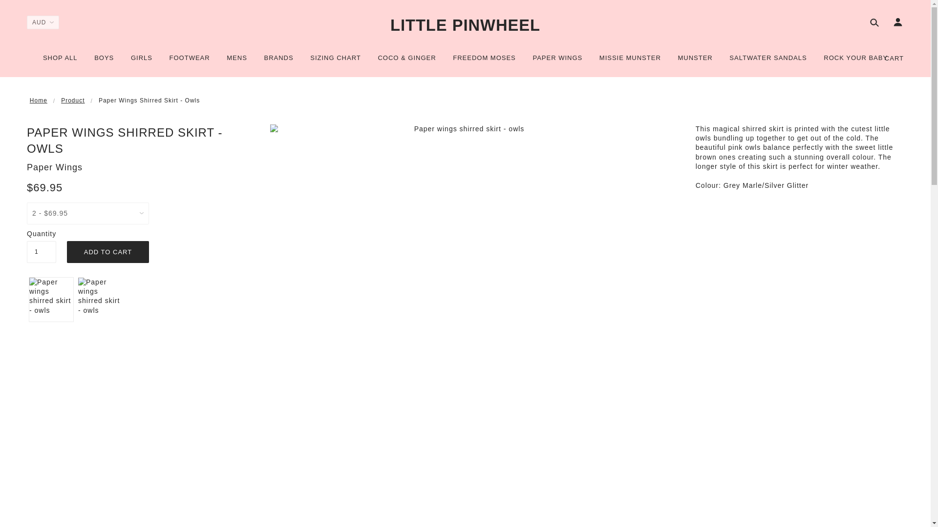 The width and height of the screenshot is (938, 527). I want to click on ROCK YOUR BABY, so click(855, 61).